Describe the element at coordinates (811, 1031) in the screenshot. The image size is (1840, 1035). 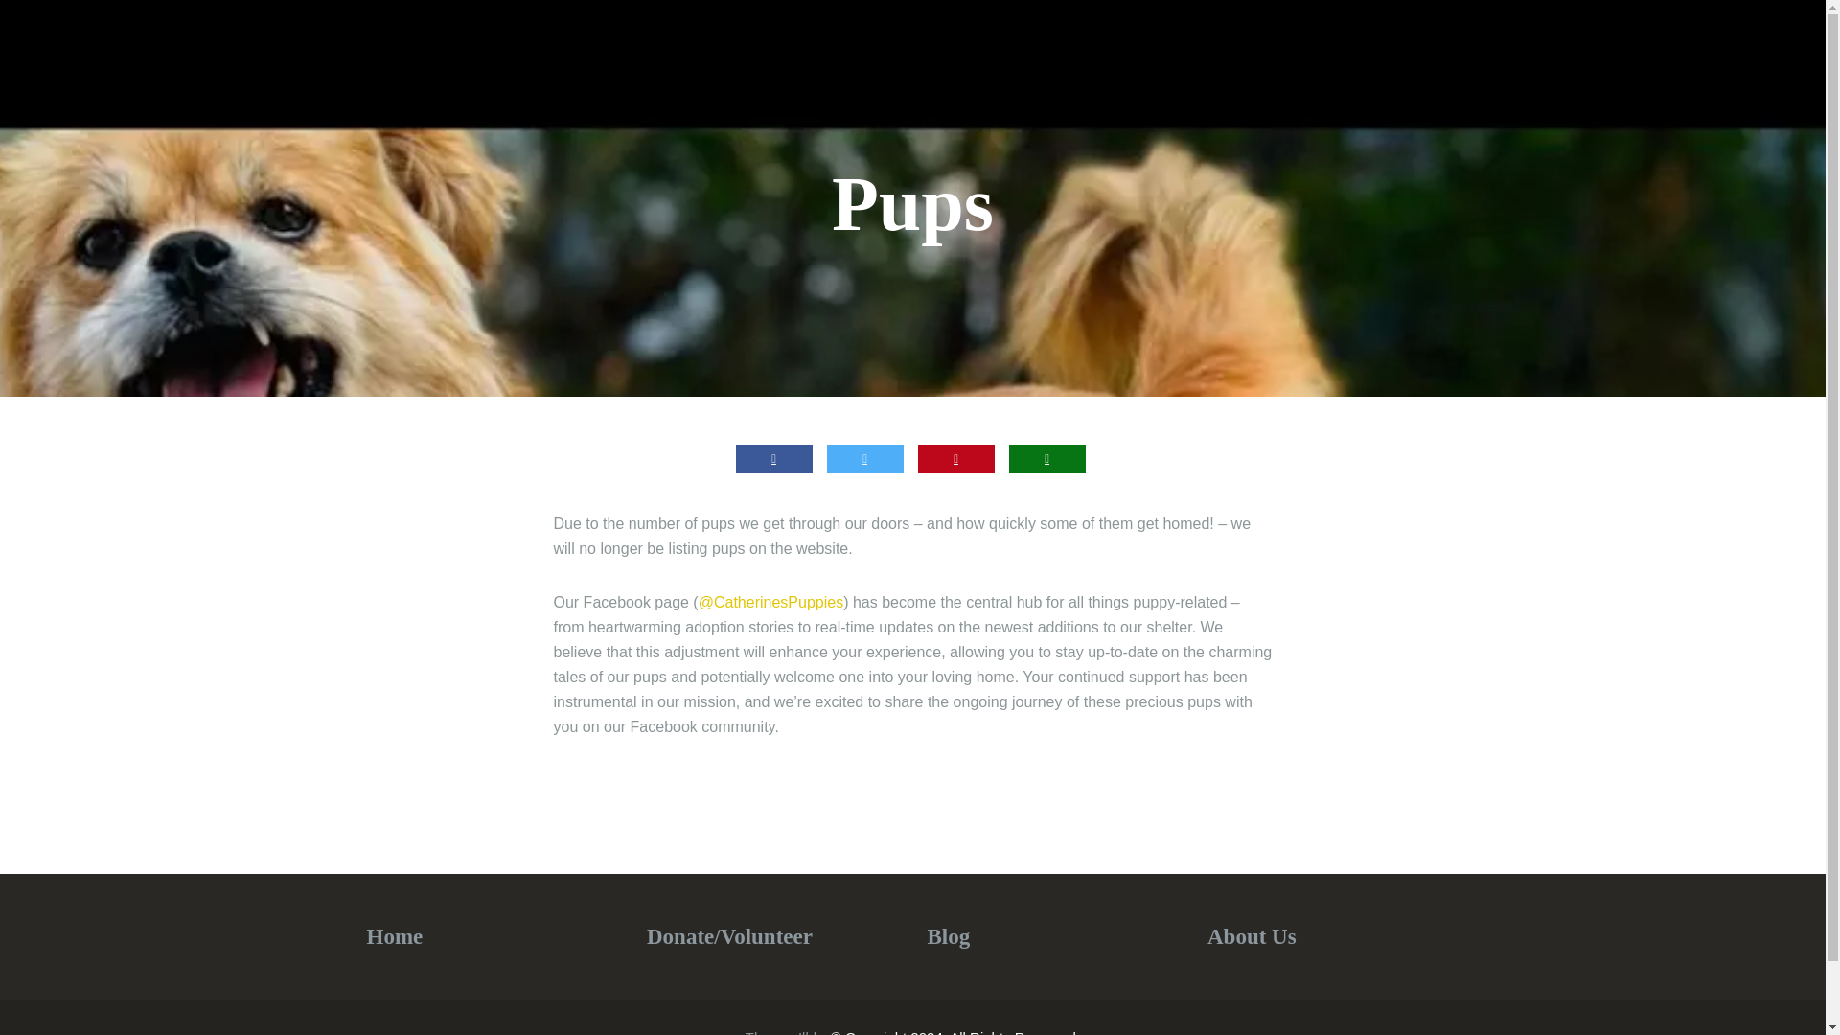
I see `Illdy` at that location.